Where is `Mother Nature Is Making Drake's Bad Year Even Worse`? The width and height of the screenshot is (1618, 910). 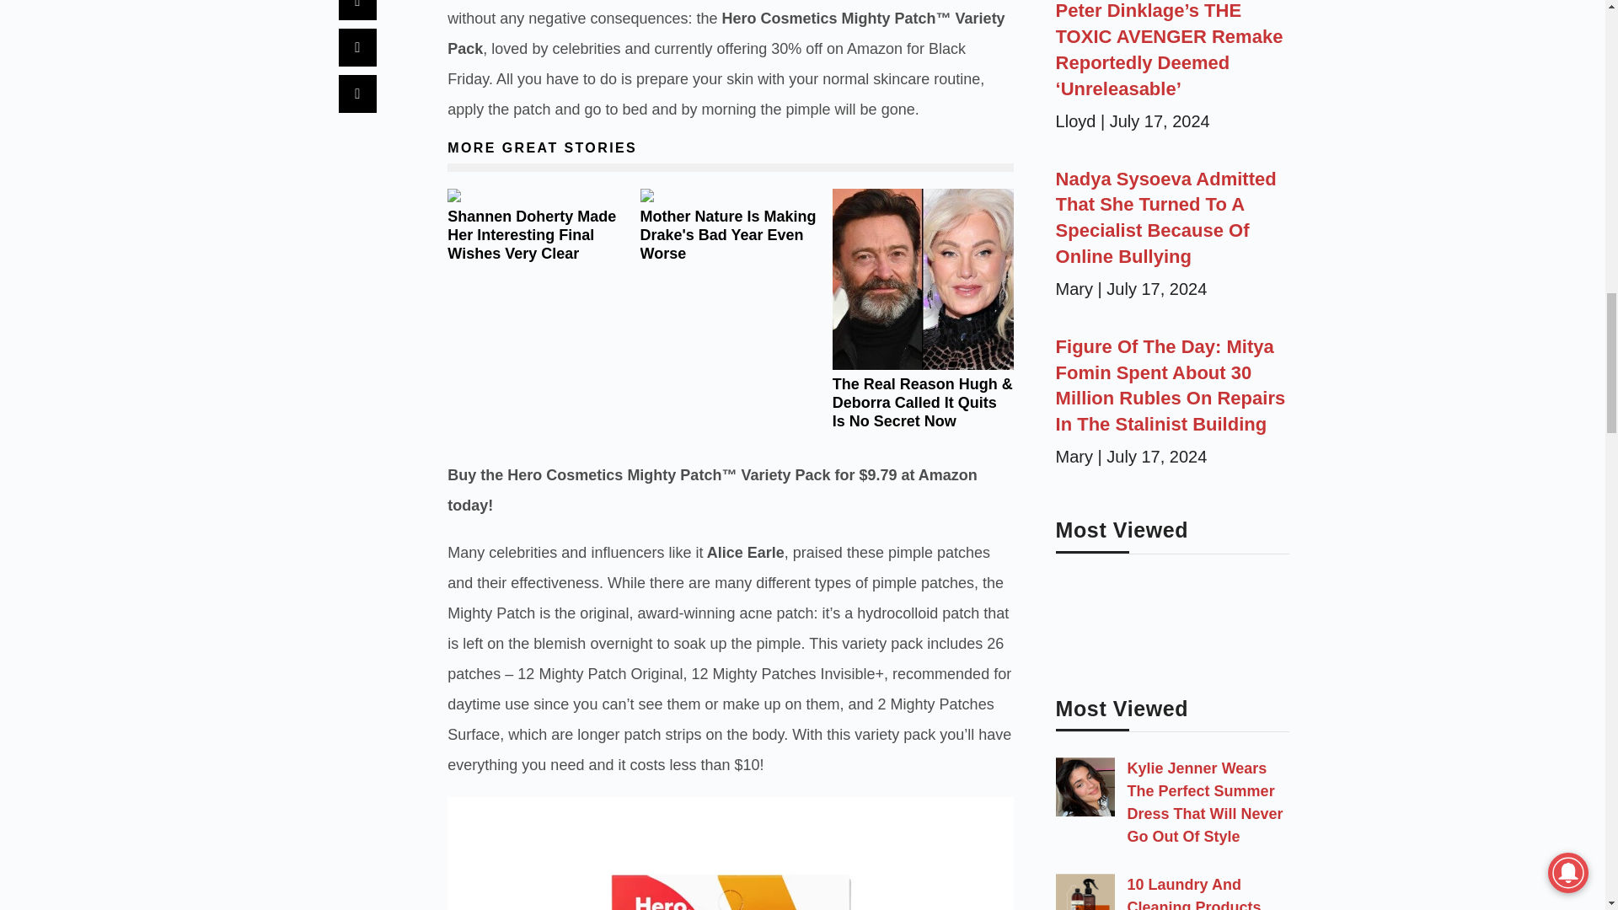 Mother Nature Is Making Drake's Bad Year Even Worse is located at coordinates (728, 235).